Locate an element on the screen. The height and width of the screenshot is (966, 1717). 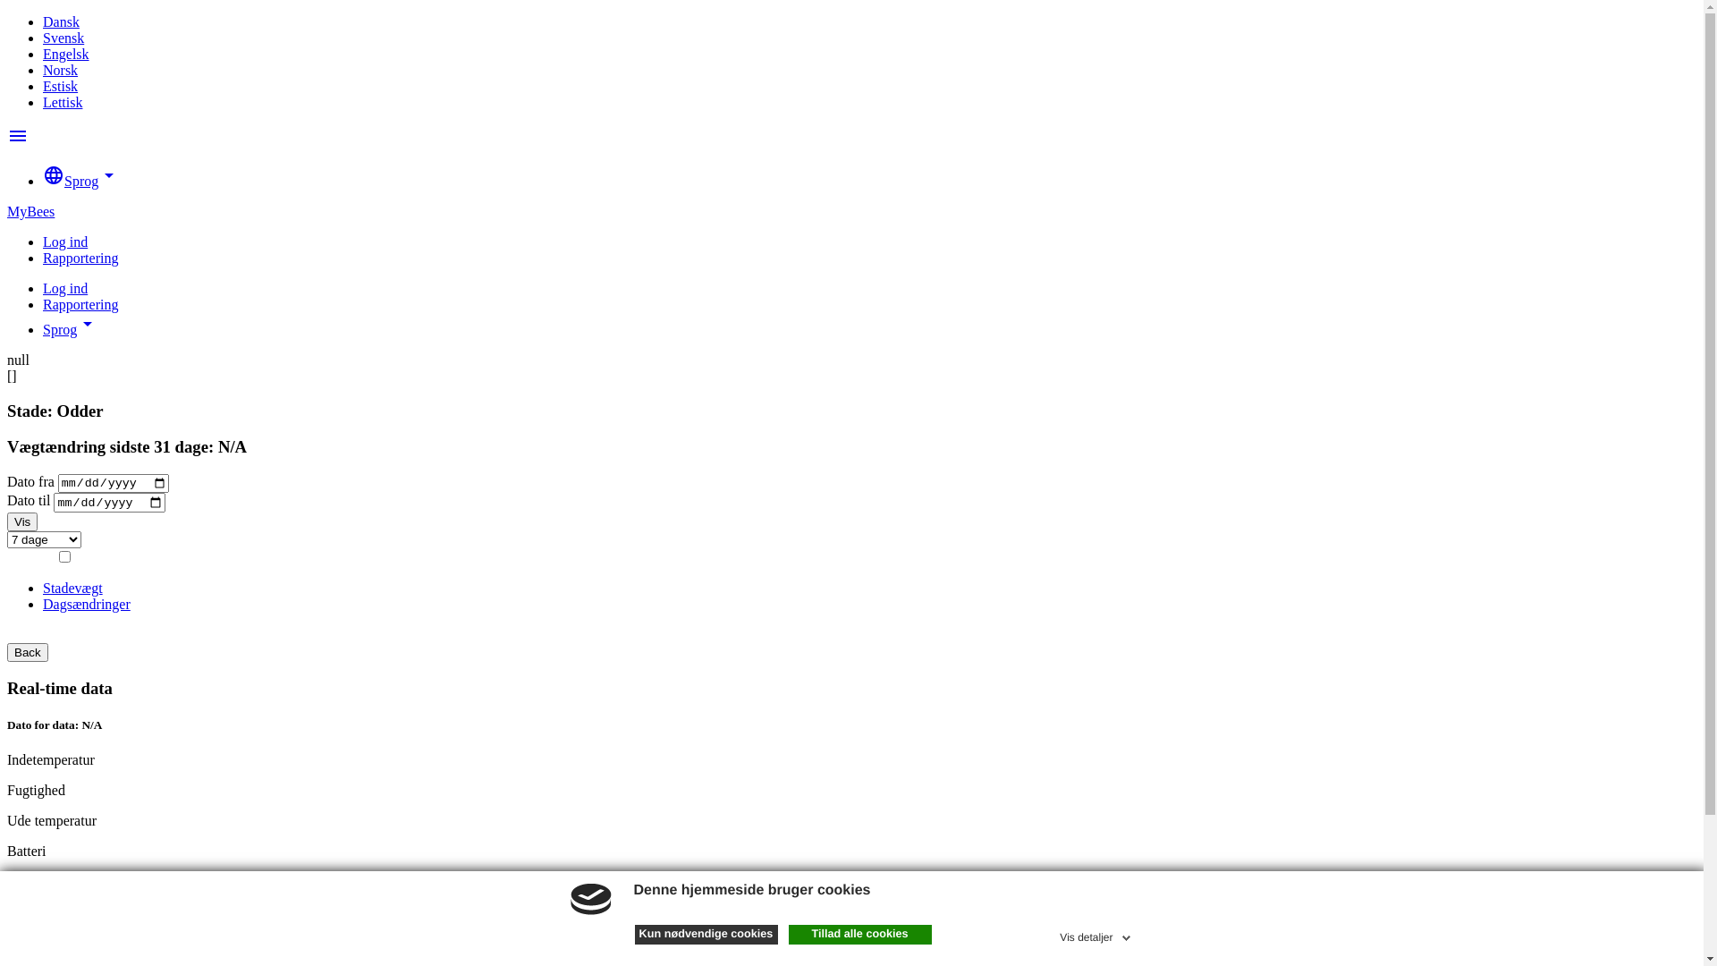
Norsk is located at coordinates (61, 70).